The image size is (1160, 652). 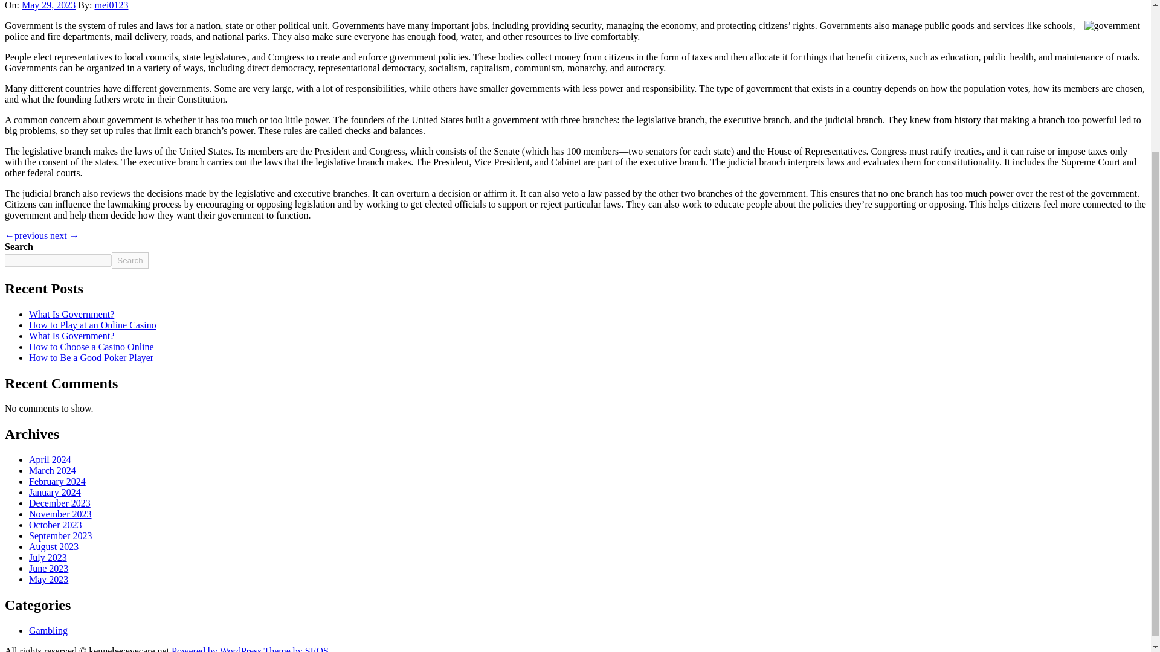 I want to click on May 2023, so click(x=48, y=579).